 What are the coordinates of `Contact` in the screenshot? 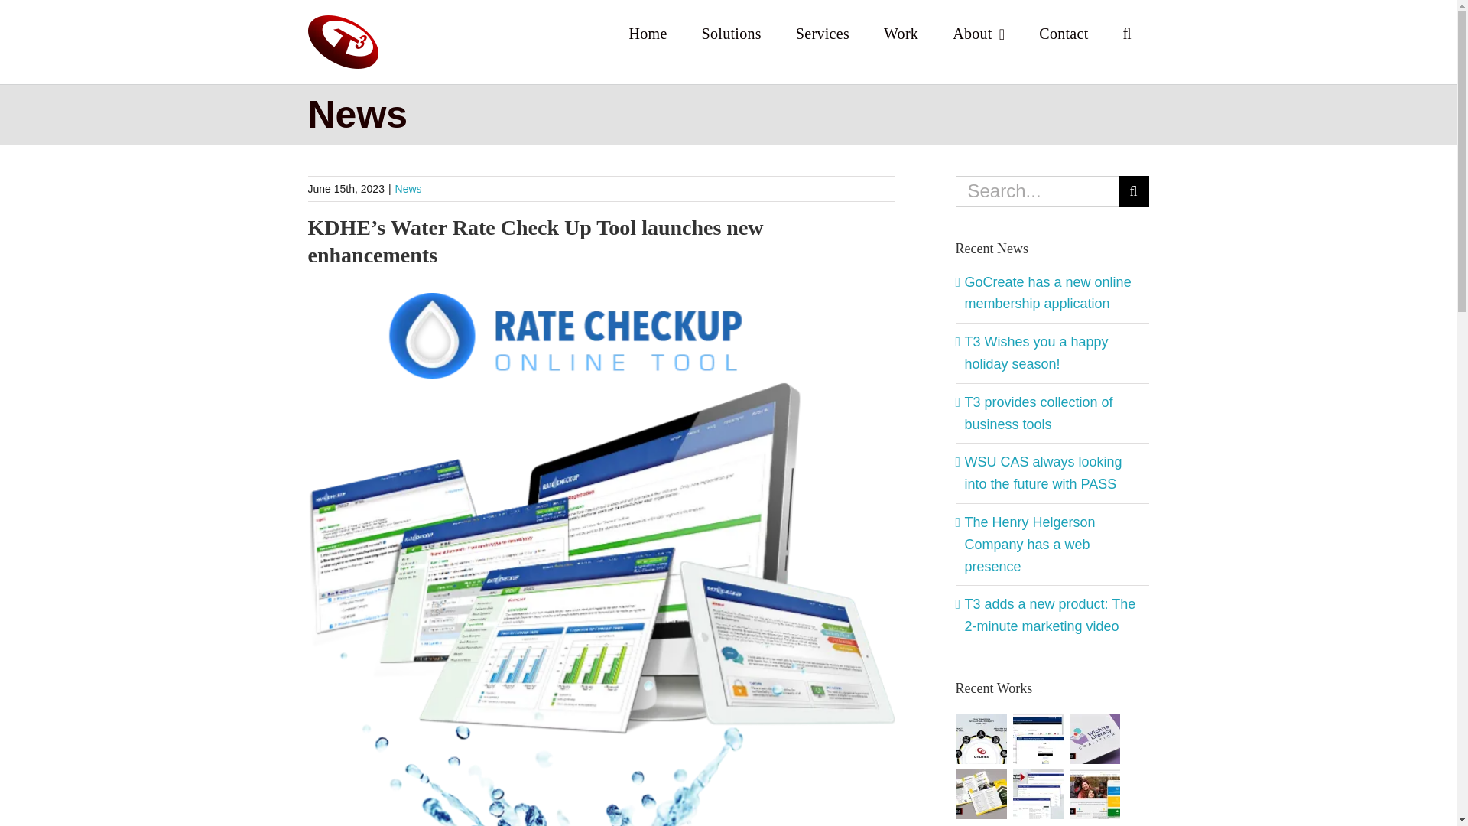 It's located at (1063, 32).